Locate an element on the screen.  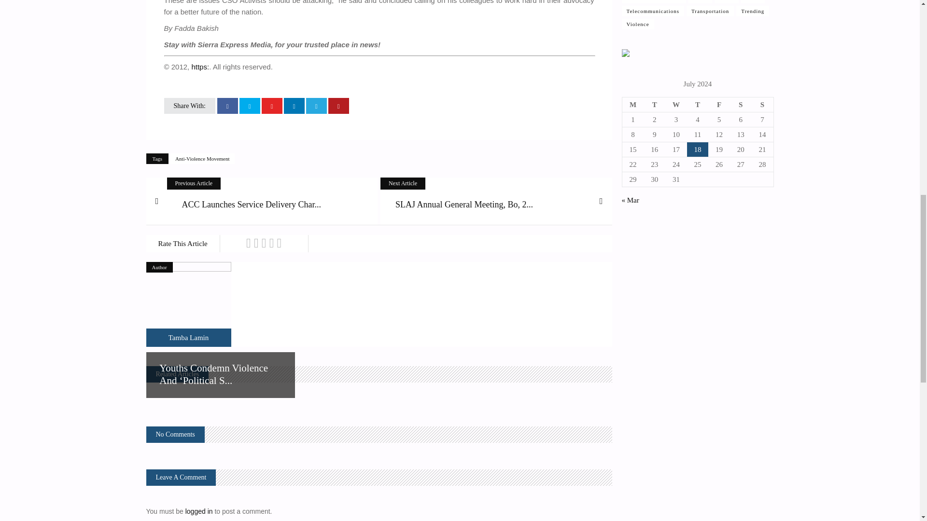
AVM takes Civil Society Activists to task is located at coordinates (188, 304).